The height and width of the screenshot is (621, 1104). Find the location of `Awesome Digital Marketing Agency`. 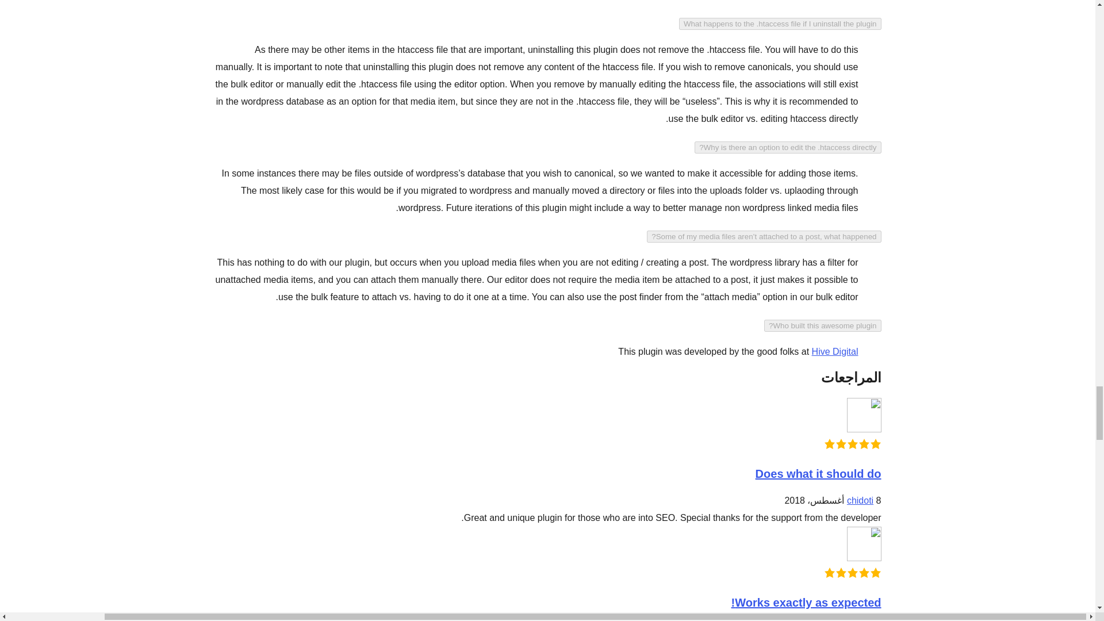

Awesome Digital Marketing Agency is located at coordinates (835, 351).